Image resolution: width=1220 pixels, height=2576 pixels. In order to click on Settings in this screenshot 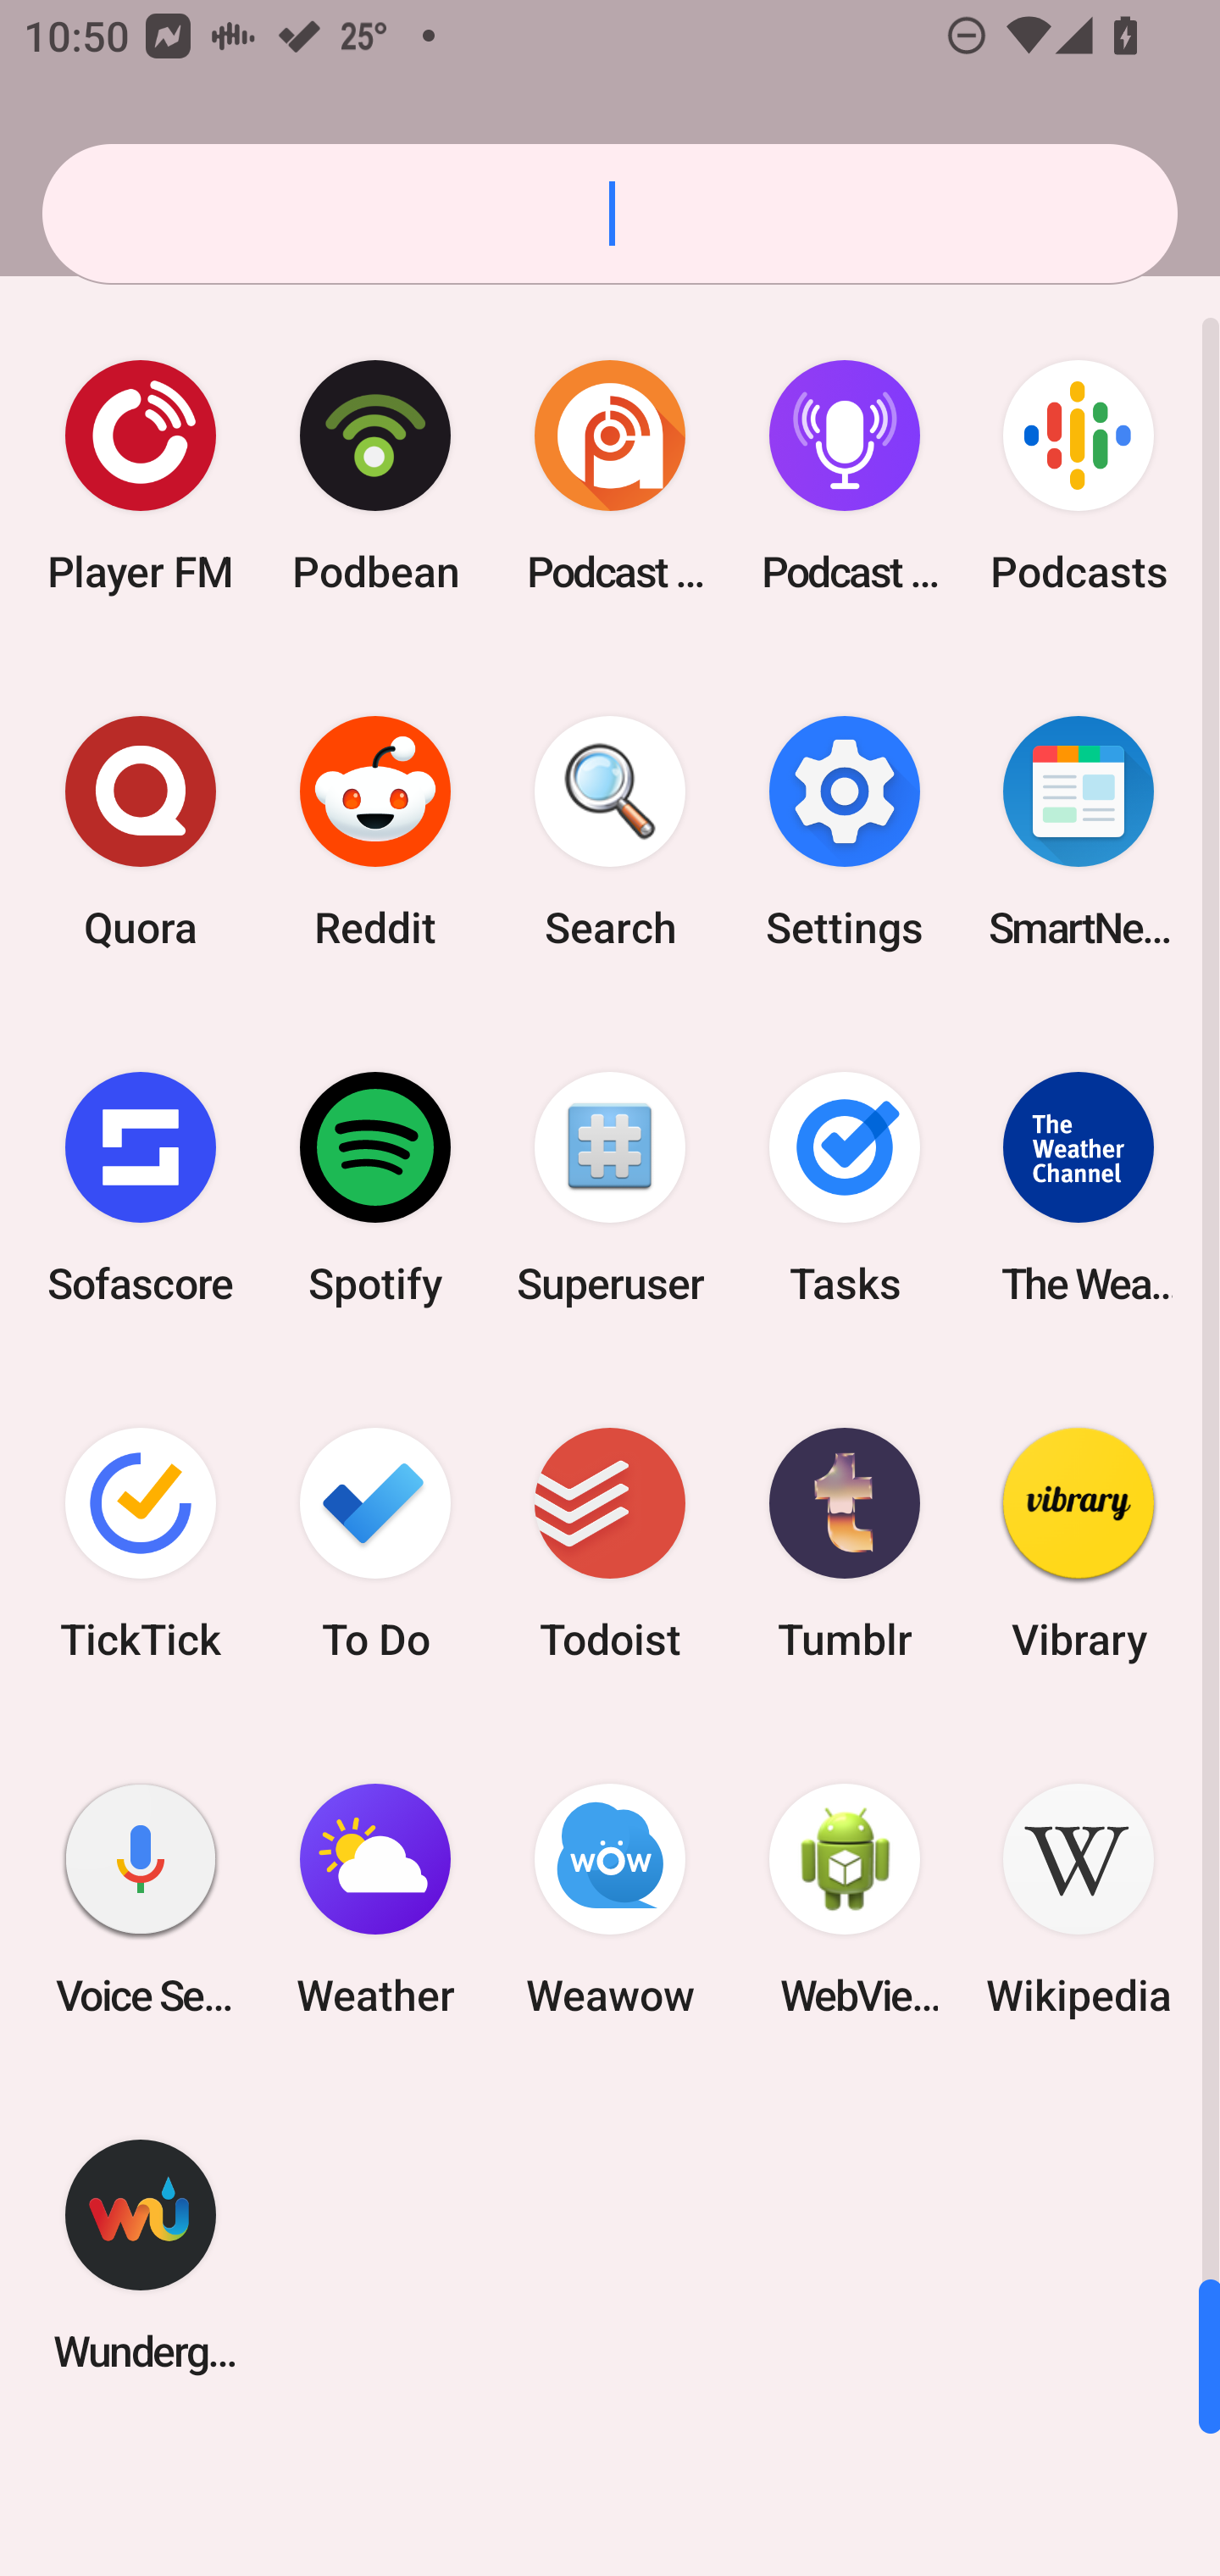, I will do `click(844, 832)`.